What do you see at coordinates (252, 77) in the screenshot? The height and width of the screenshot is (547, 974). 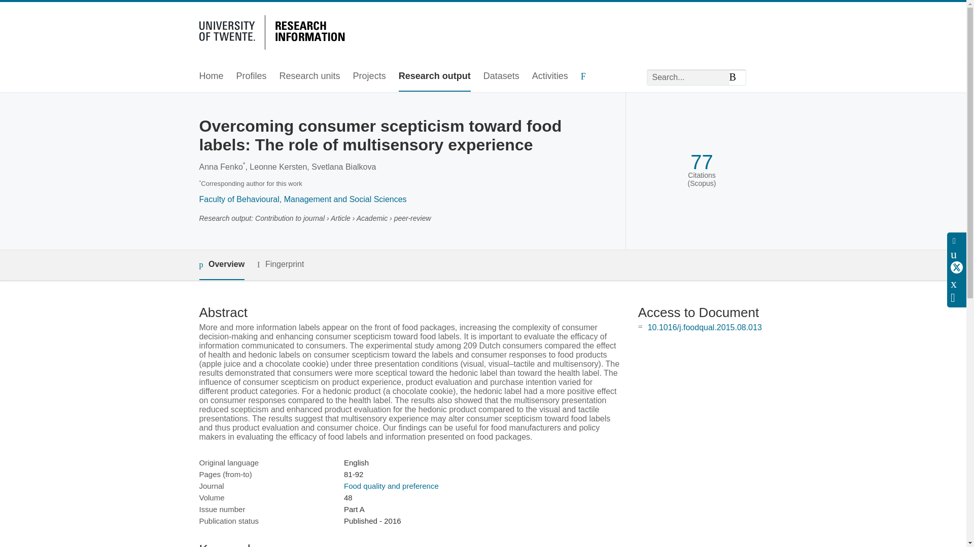 I see `Profiles` at bounding box center [252, 77].